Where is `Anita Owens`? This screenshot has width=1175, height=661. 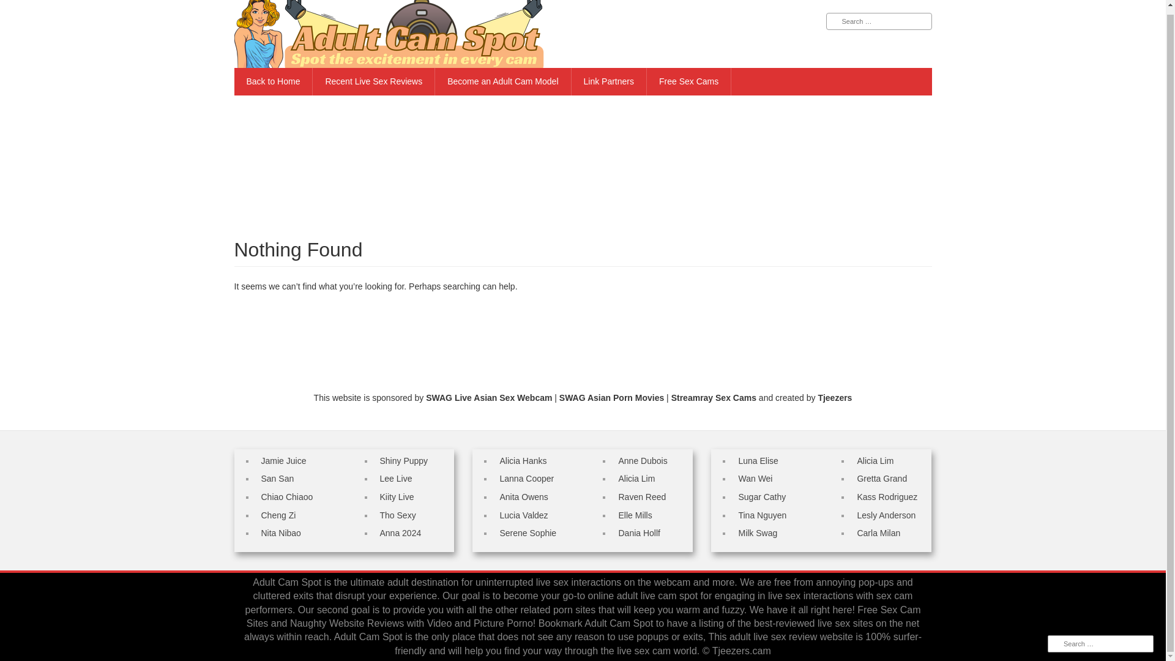 Anita Owens is located at coordinates (523, 496).